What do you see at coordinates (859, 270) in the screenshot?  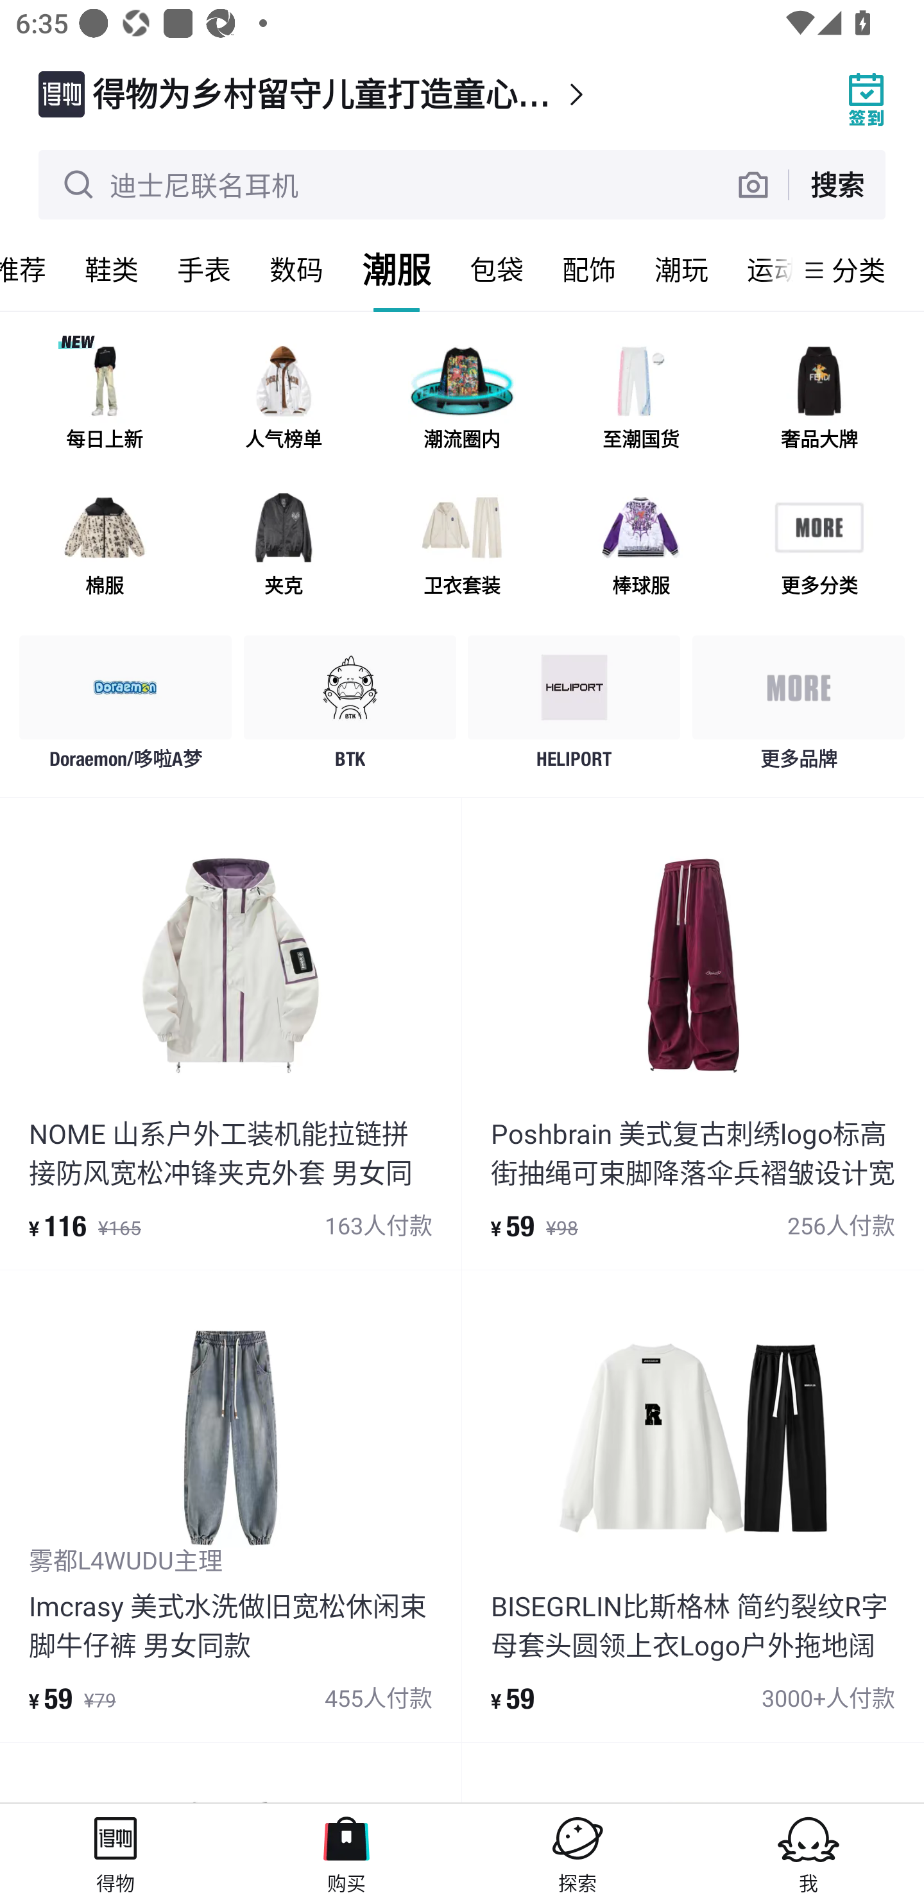 I see `分类` at bounding box center [859, 270].